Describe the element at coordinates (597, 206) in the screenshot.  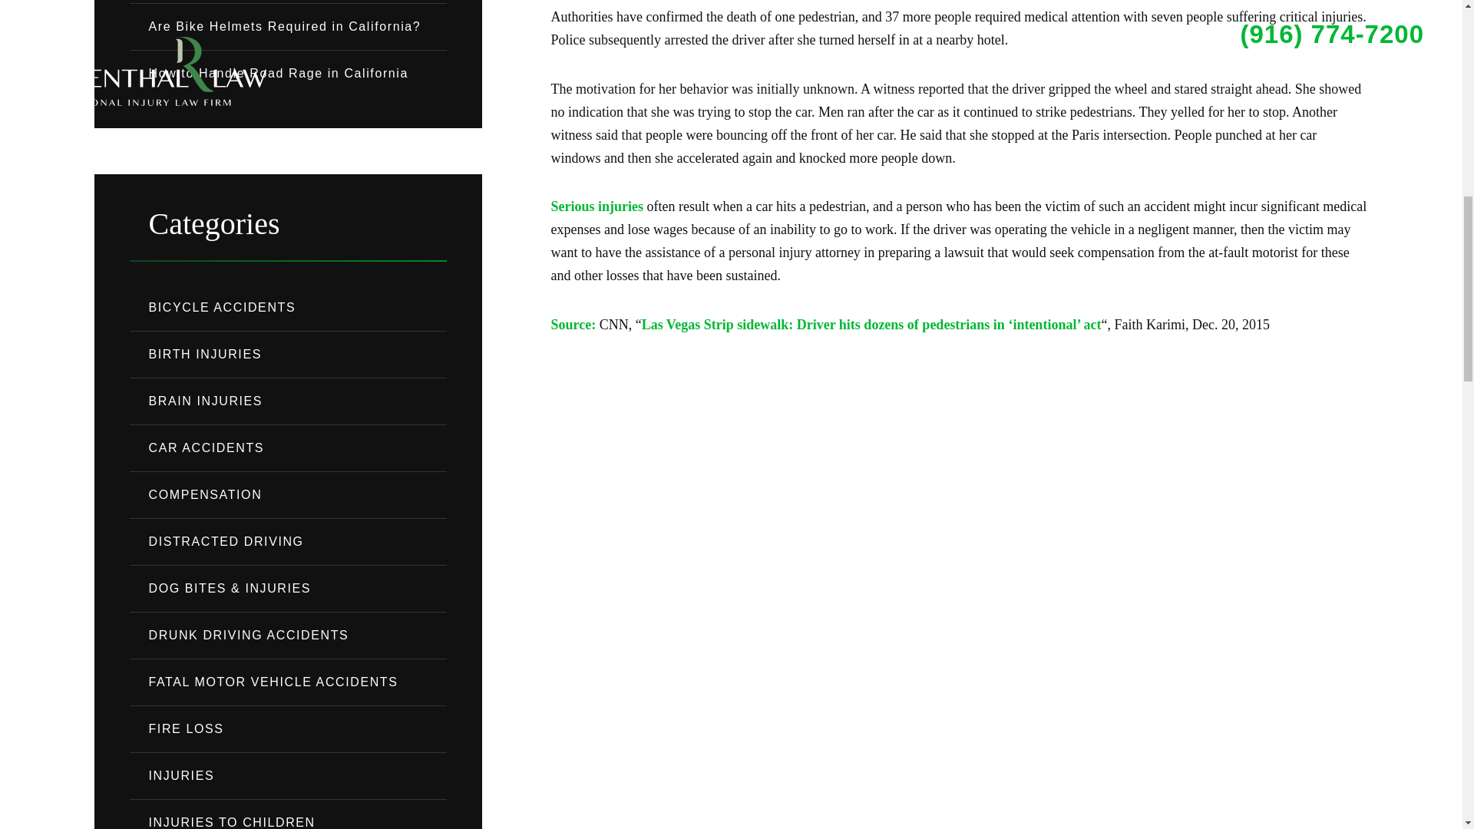
I see `Serious injuries` at that location.